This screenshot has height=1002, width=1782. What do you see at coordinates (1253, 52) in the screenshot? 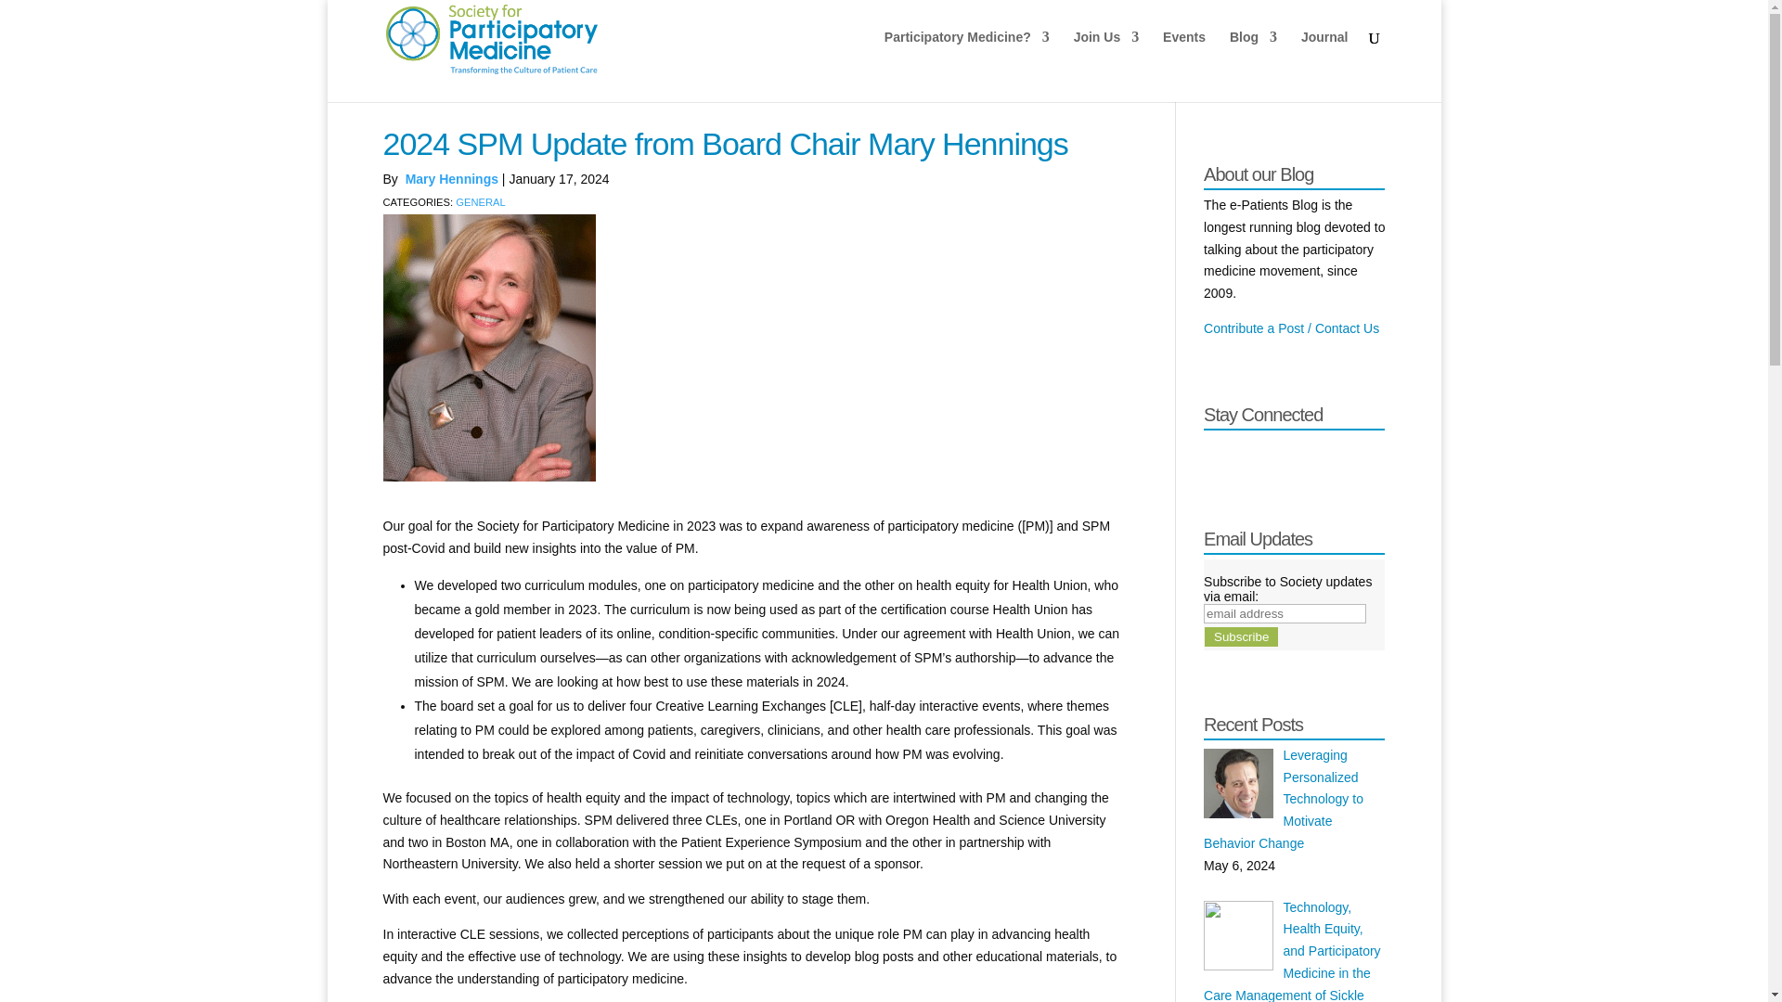
I see `Blog` at bounding box center [1253, 52].